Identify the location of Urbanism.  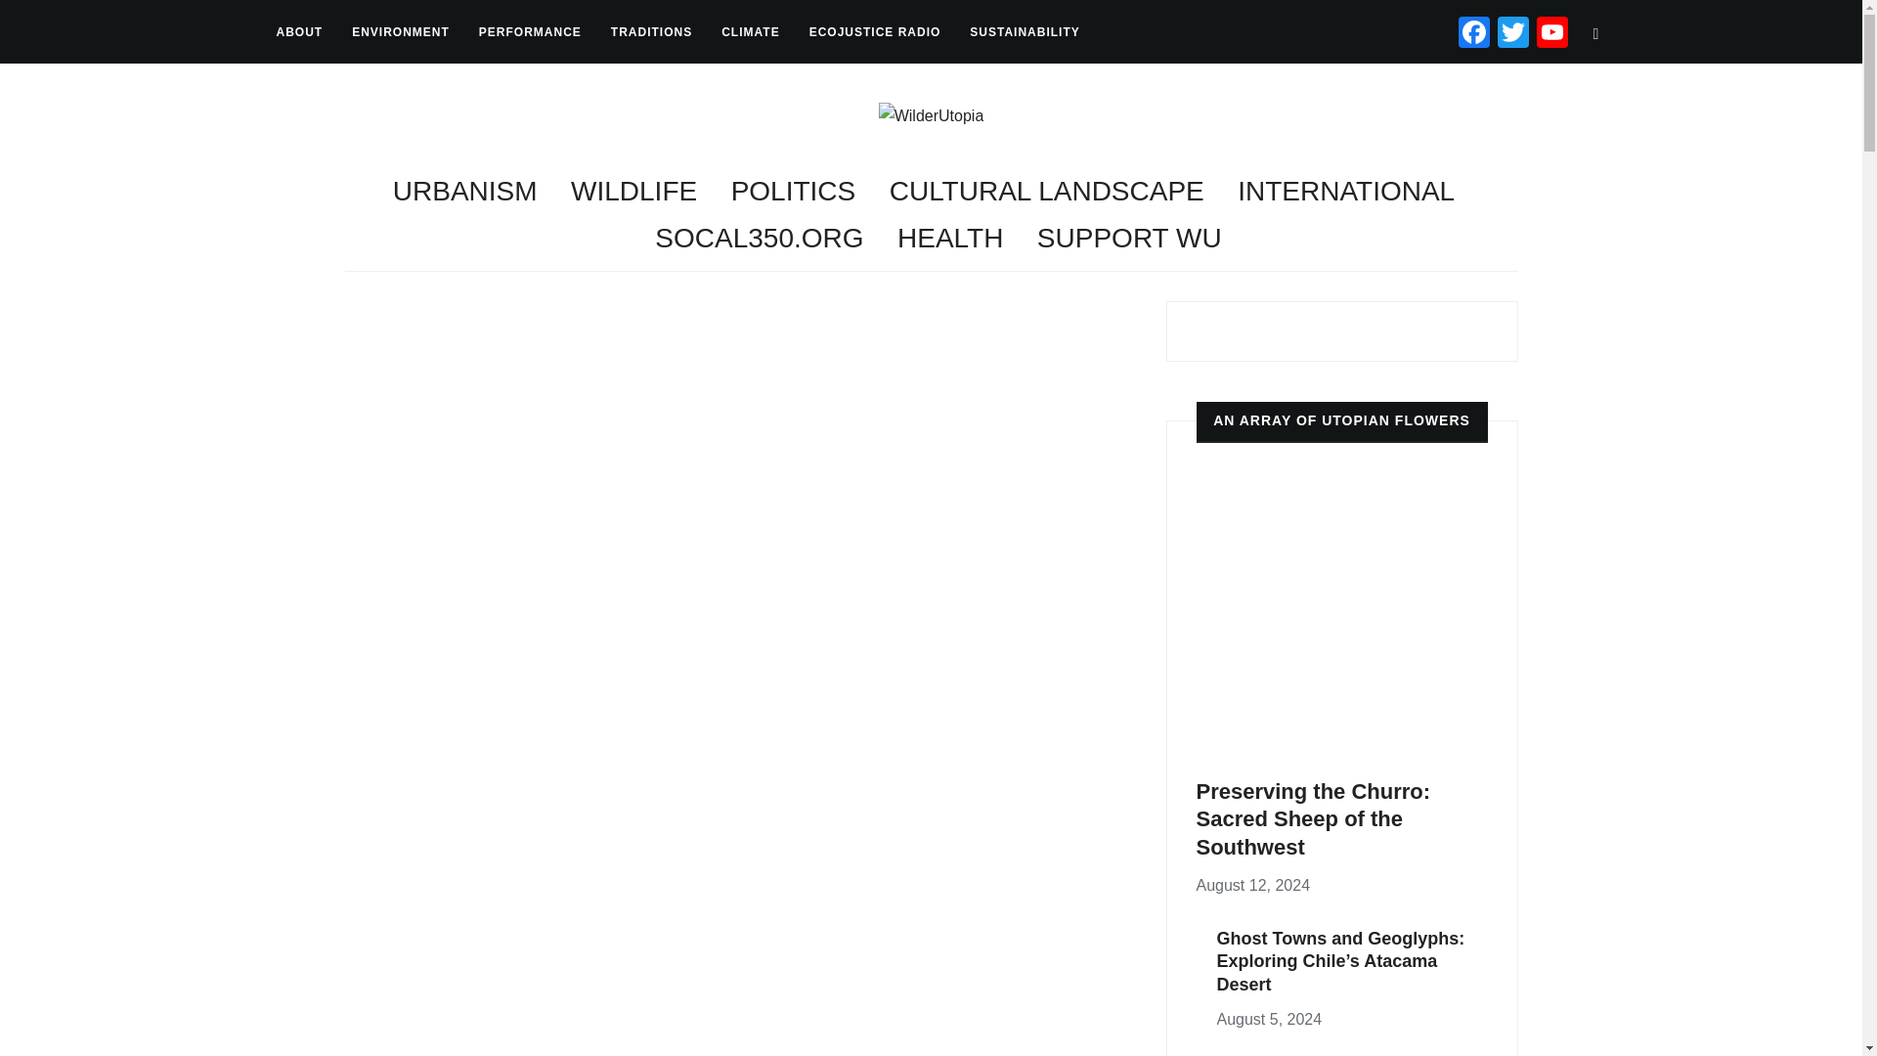
(464, 192).